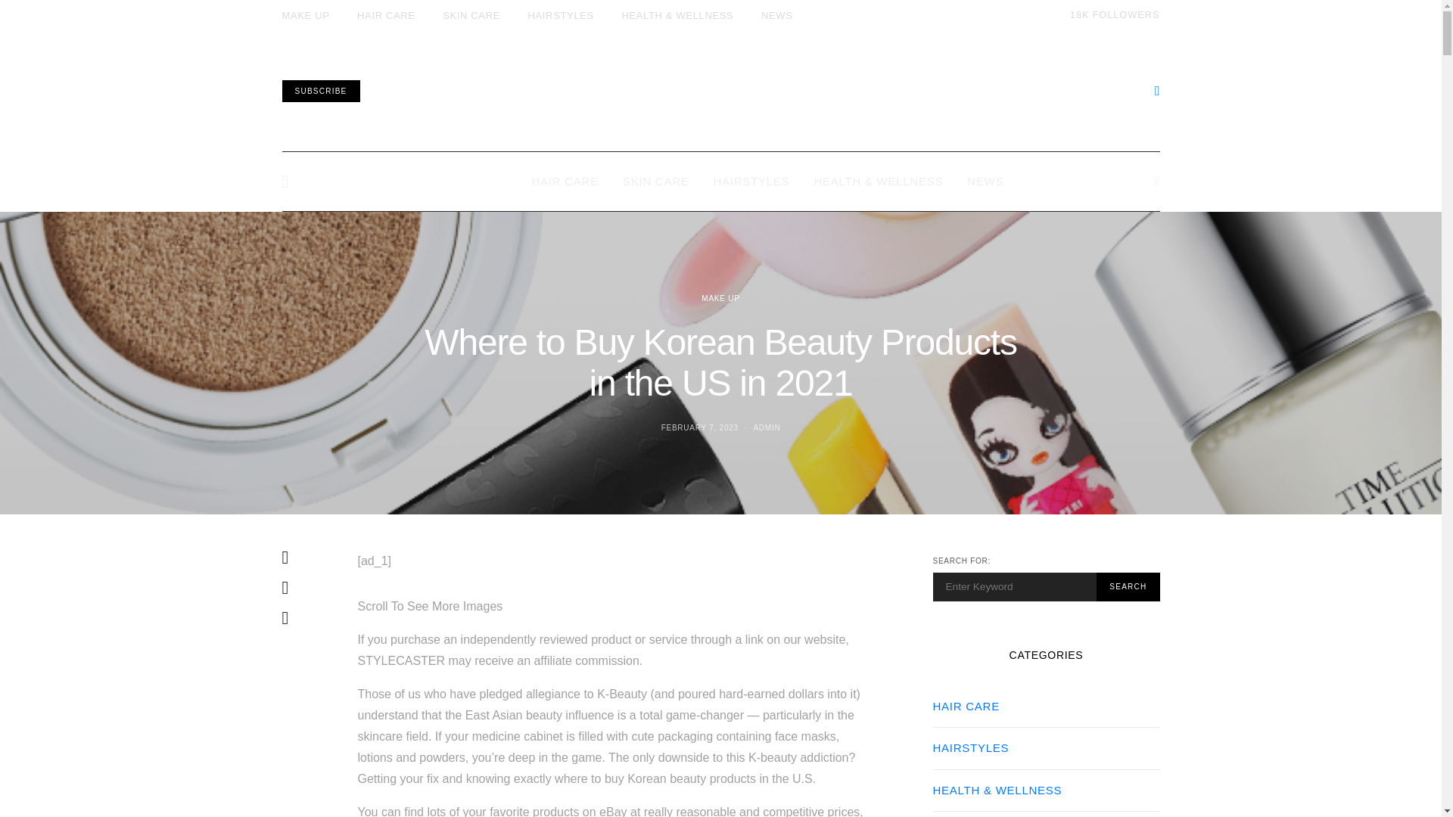  I want to click on SKIN CARE, so click(471, 15).